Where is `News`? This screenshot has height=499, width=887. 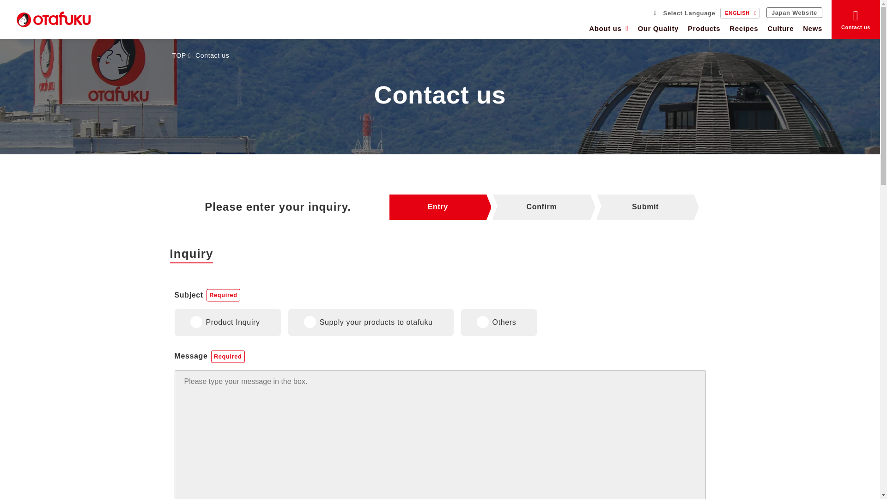
News is located at coordinates (810, 30).